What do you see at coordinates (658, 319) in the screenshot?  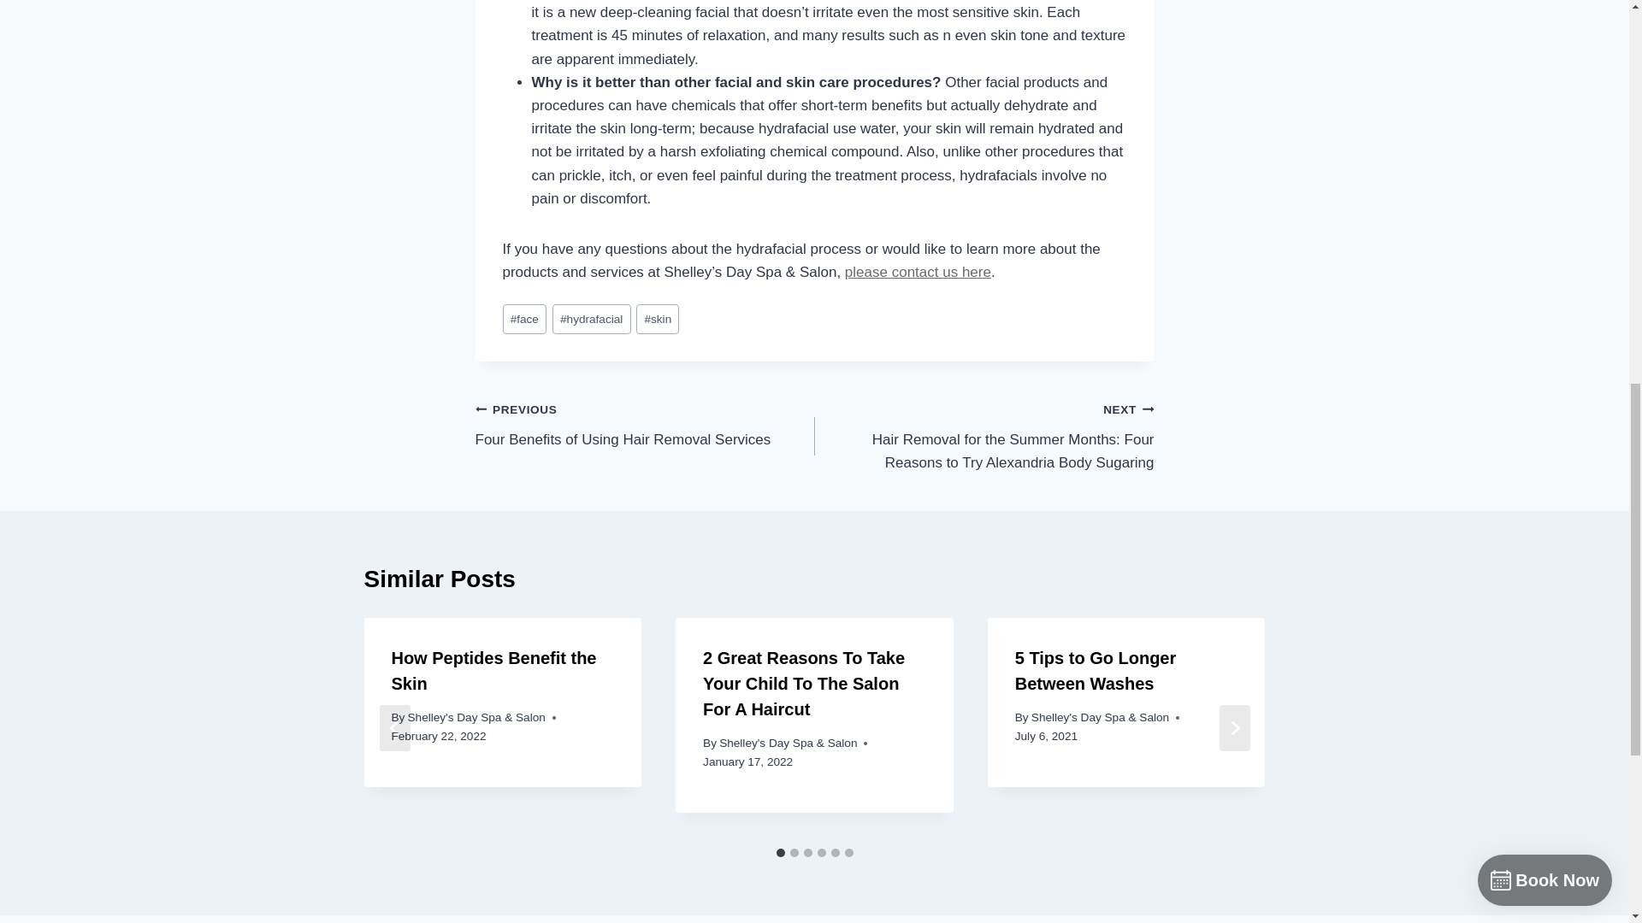 I see `please contact us here` at bounding box center [658, 319].